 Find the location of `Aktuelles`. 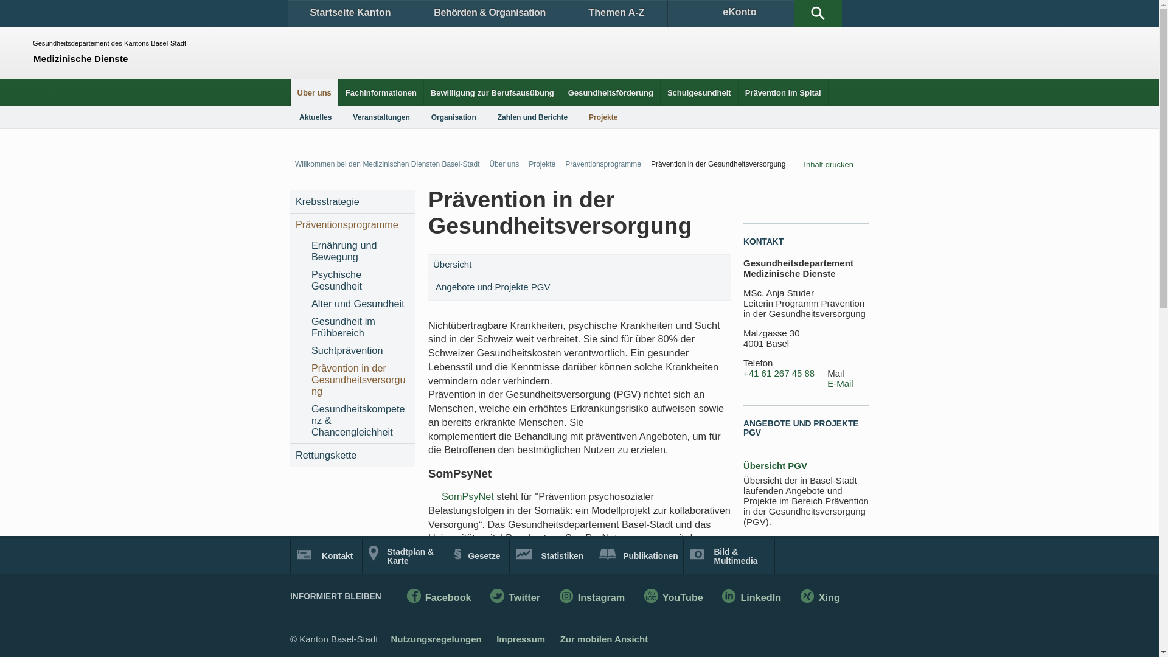

Aktuelles is located at coordinates (315, 117).